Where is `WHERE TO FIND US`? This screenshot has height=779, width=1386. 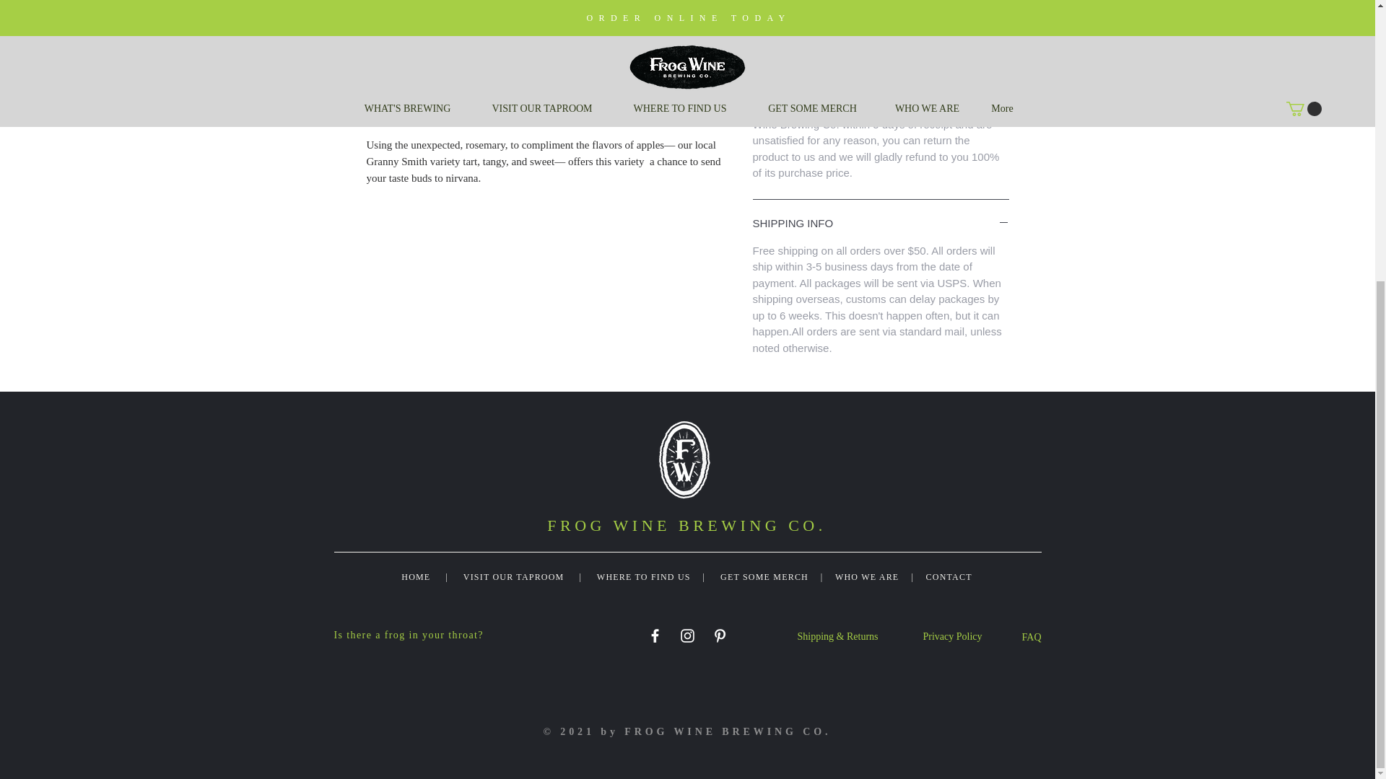 WHERE TO FIND US is located at coordinates (644, 576).